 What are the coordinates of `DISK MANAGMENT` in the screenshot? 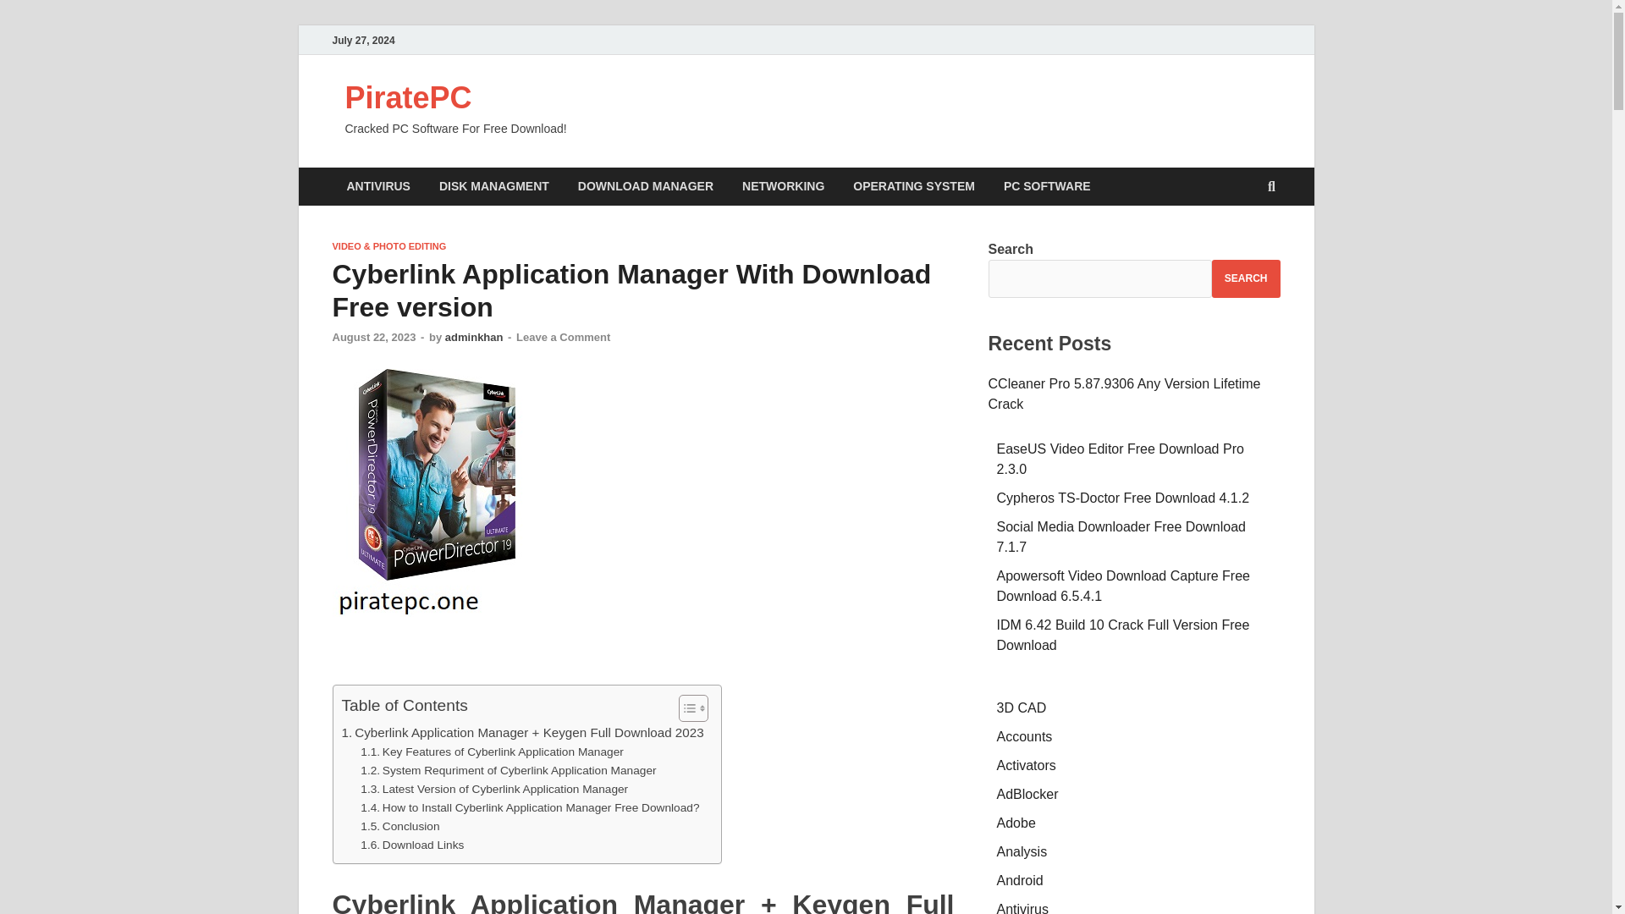 It's located at (494, 186).